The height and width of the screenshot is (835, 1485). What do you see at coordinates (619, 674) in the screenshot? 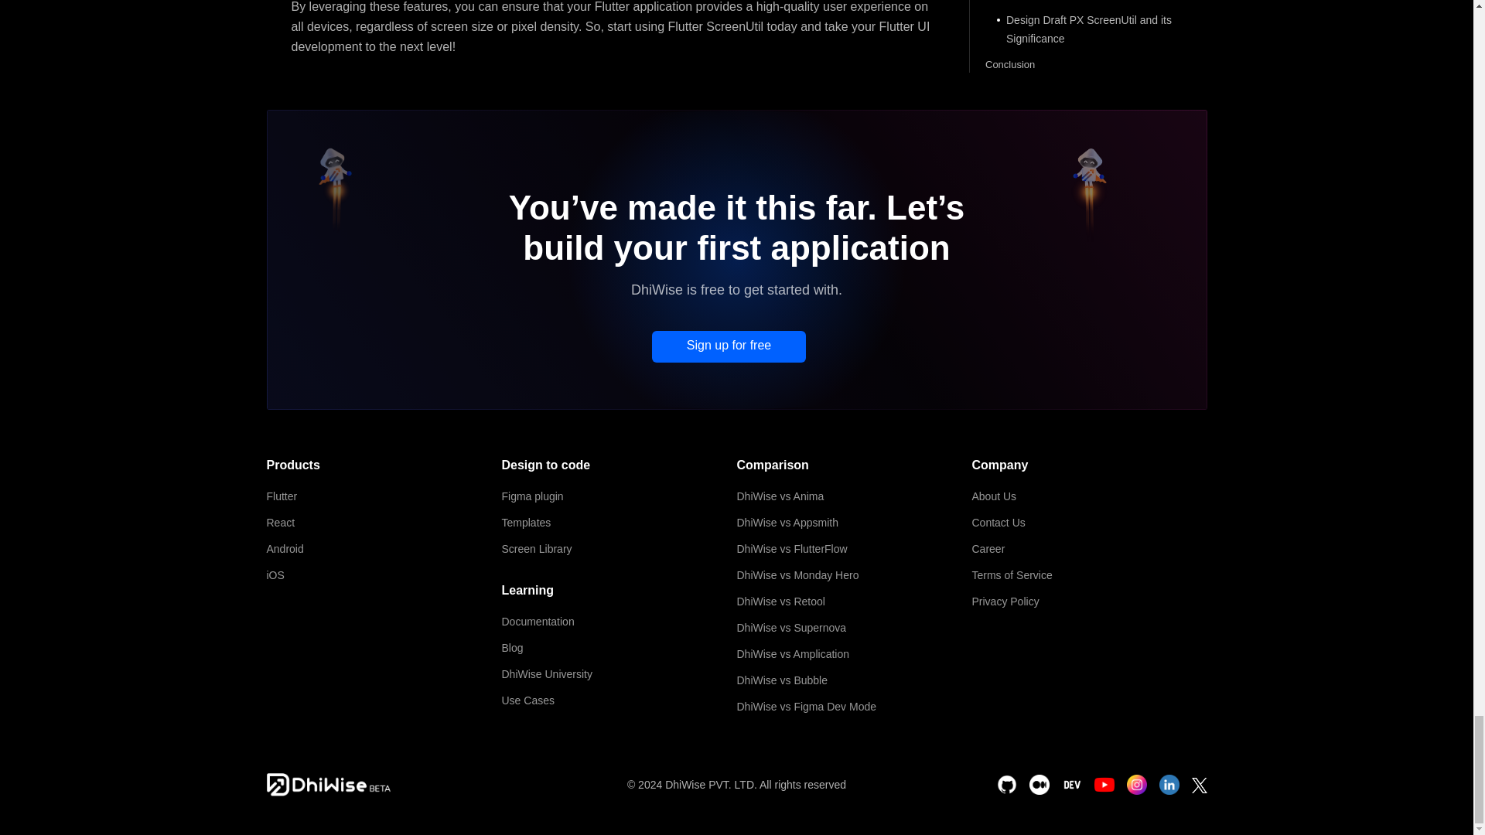
I see `DhiWise University` at bounding box center [619, 674].